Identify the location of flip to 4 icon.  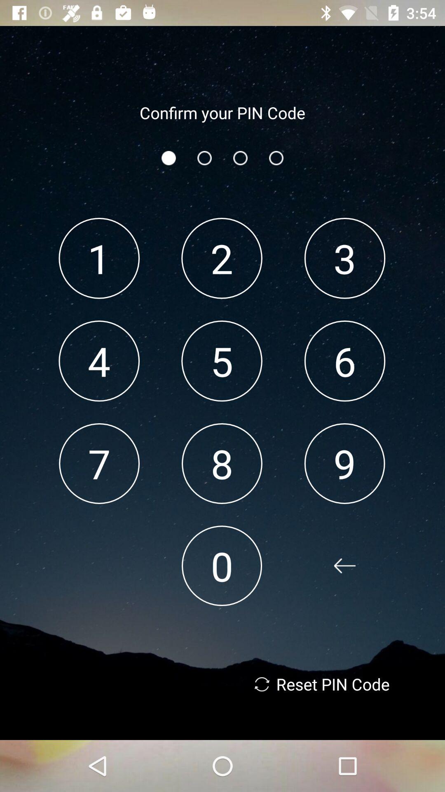
(99, 361).